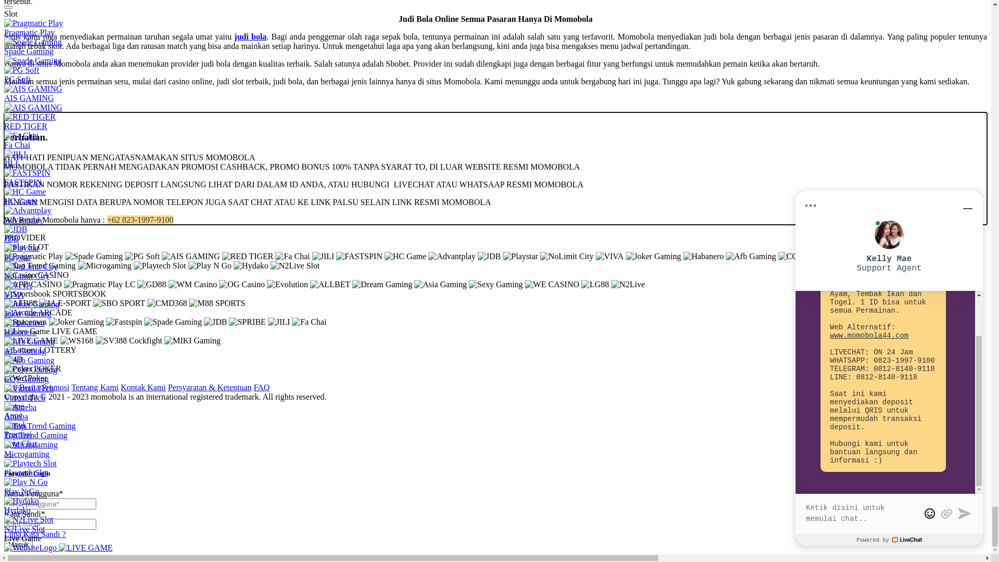  What do you see at coordinates (495, 390) in the screenshot?
I see `IDR Rupiah` at bounding box center [495, 390].